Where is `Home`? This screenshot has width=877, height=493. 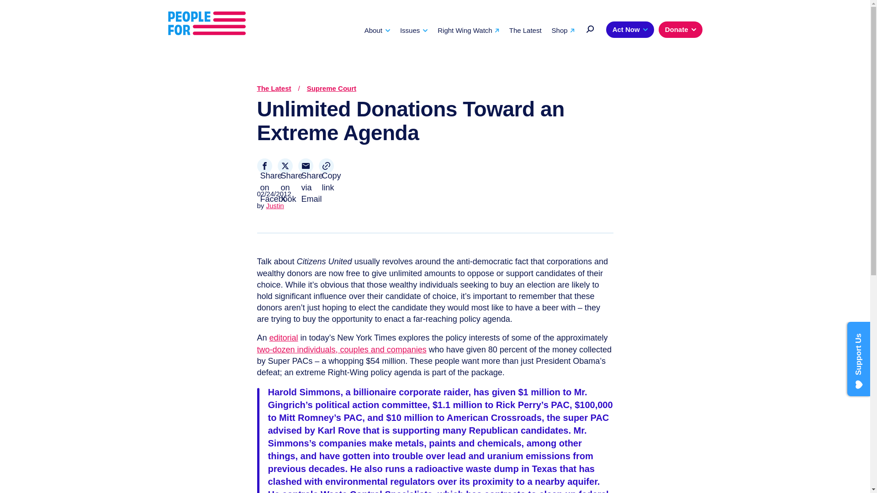
Home is located at coordinates (206, 23).